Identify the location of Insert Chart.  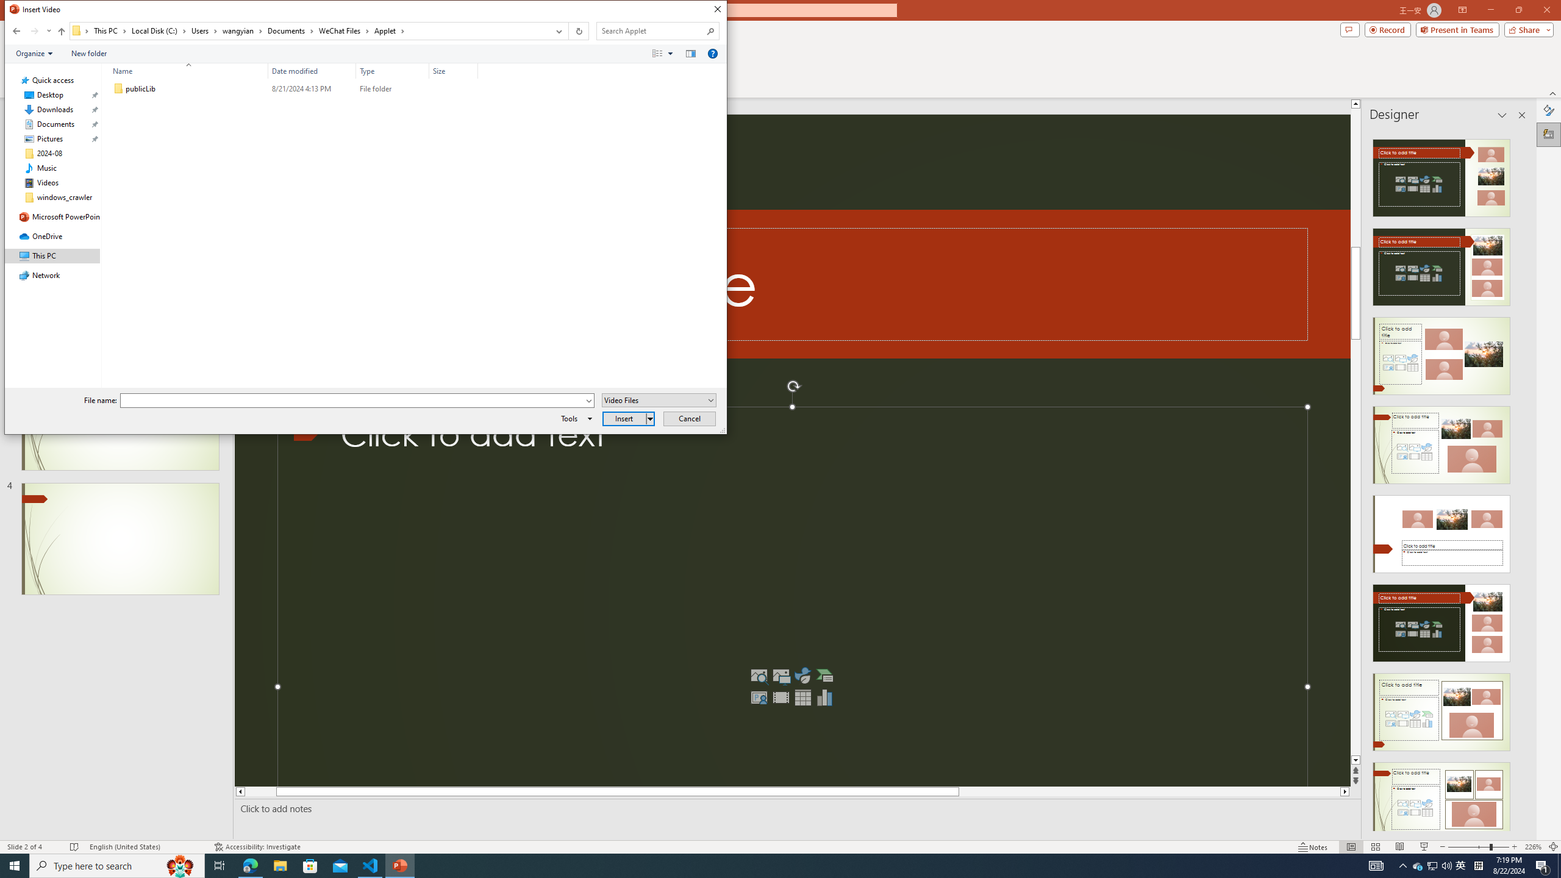
(824, 698).